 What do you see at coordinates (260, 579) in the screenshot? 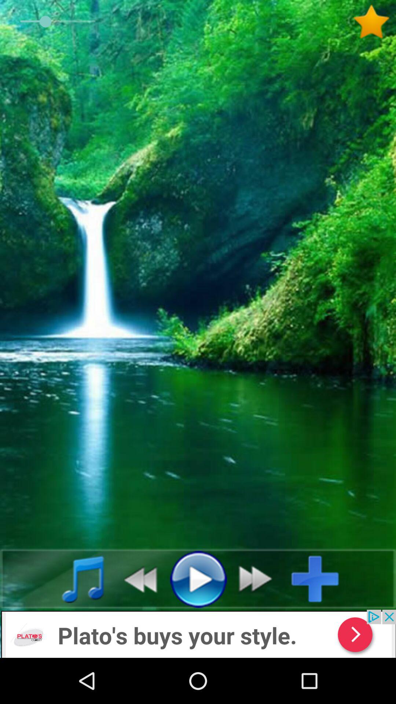
I see `fast forward` at bounding box center [260, 579].